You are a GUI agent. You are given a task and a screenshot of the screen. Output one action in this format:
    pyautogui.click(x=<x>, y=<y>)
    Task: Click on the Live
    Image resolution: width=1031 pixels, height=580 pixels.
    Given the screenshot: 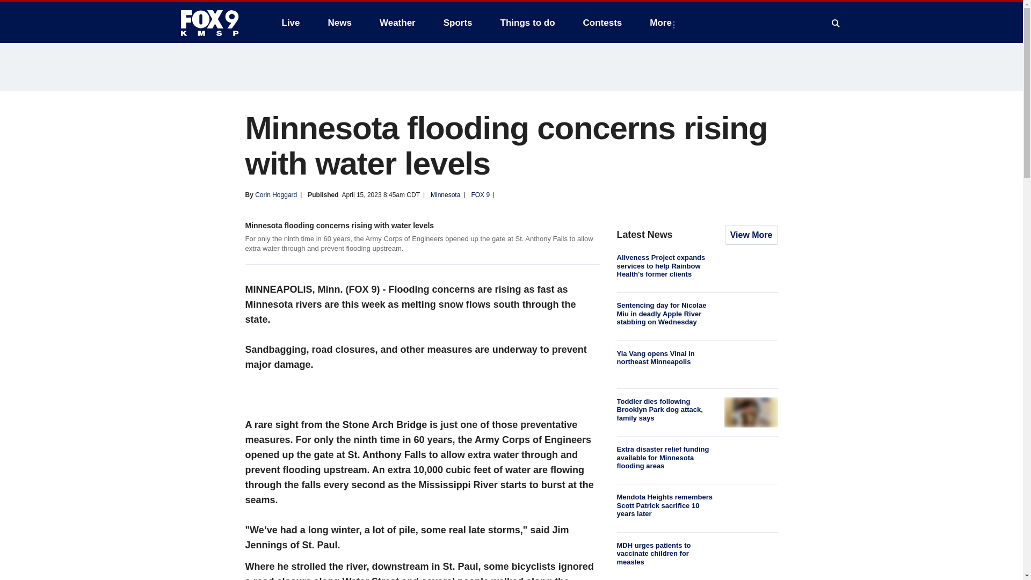 What is the action you would take?
    pyautogui.click(x=291, y=23)
    